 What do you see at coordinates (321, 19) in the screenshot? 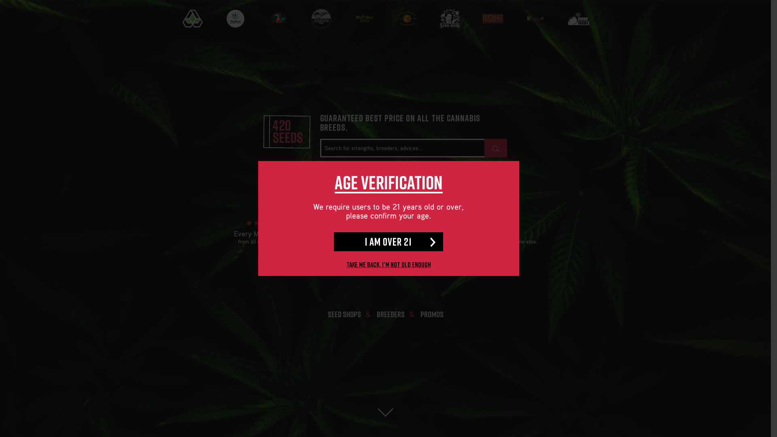
I see `Dinafem Seeds` at bounding box center [321, 19].